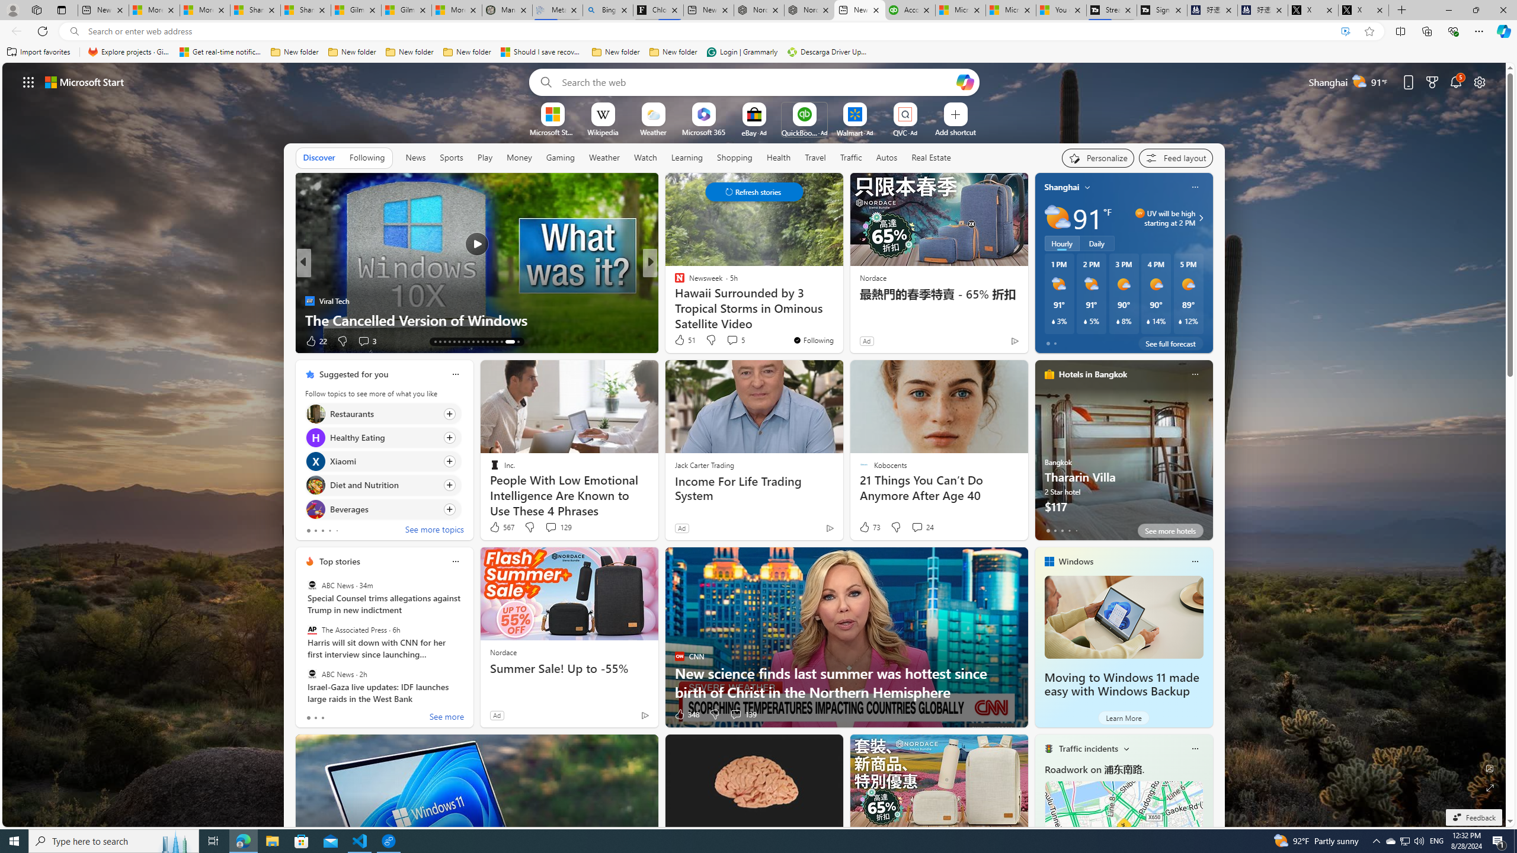  Describe the element at coordinates (886, 158) in the screenshot. I see `Autos` at that location.